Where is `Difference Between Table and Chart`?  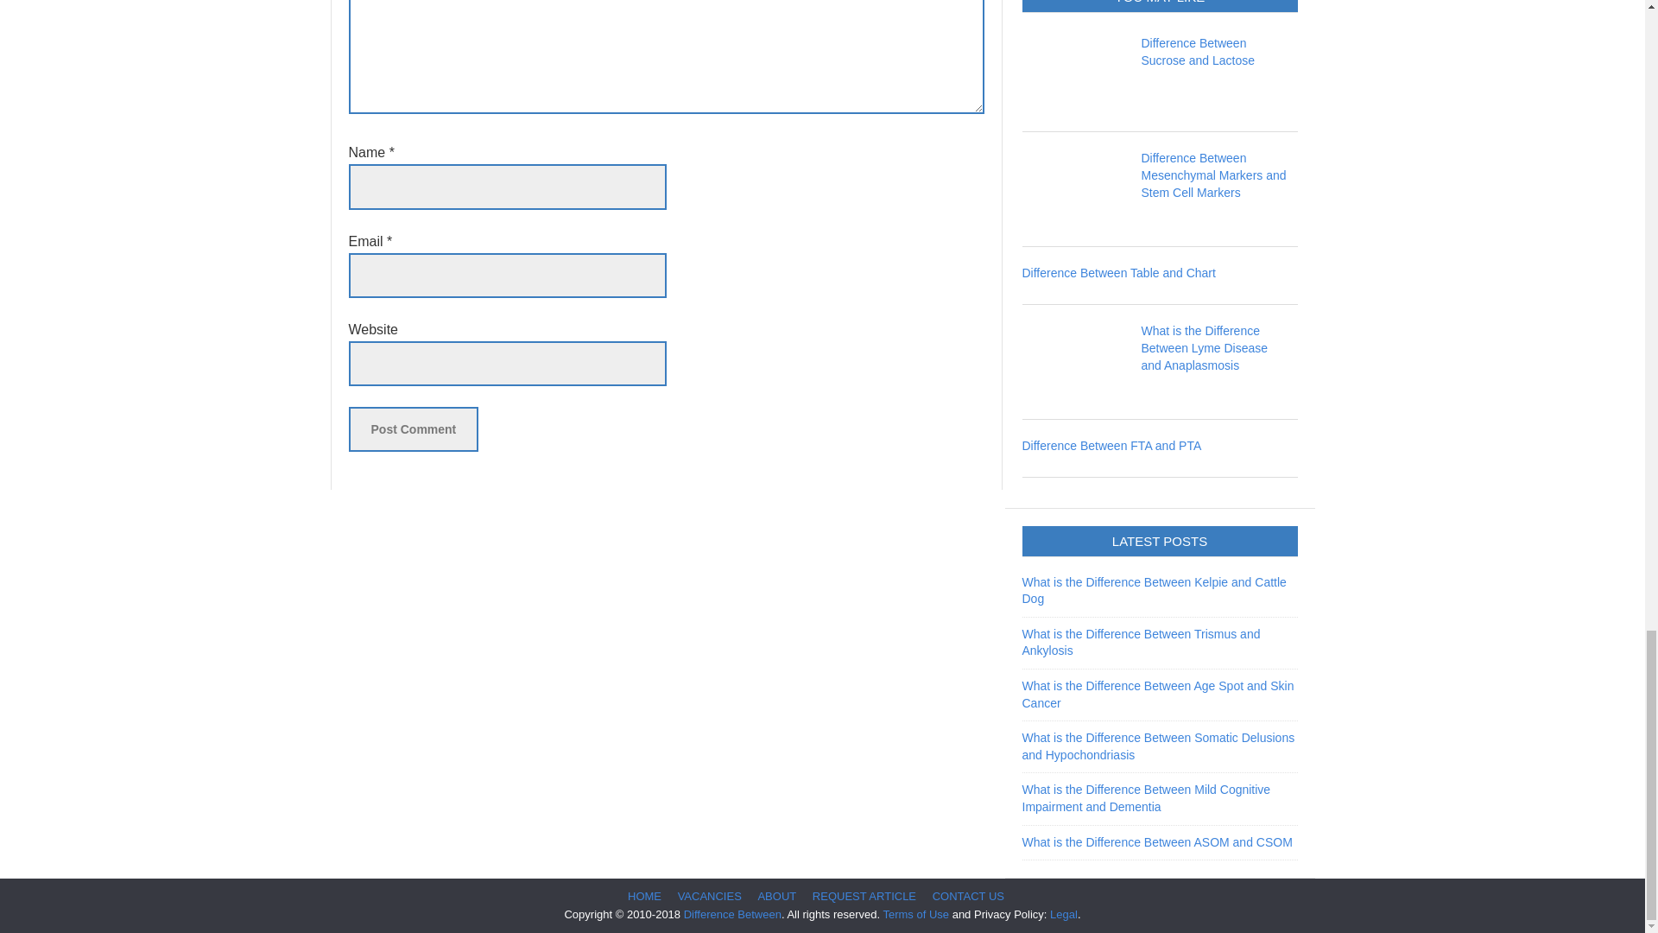 Difference Between Table and Chart is located at coordinates (1119, 273).